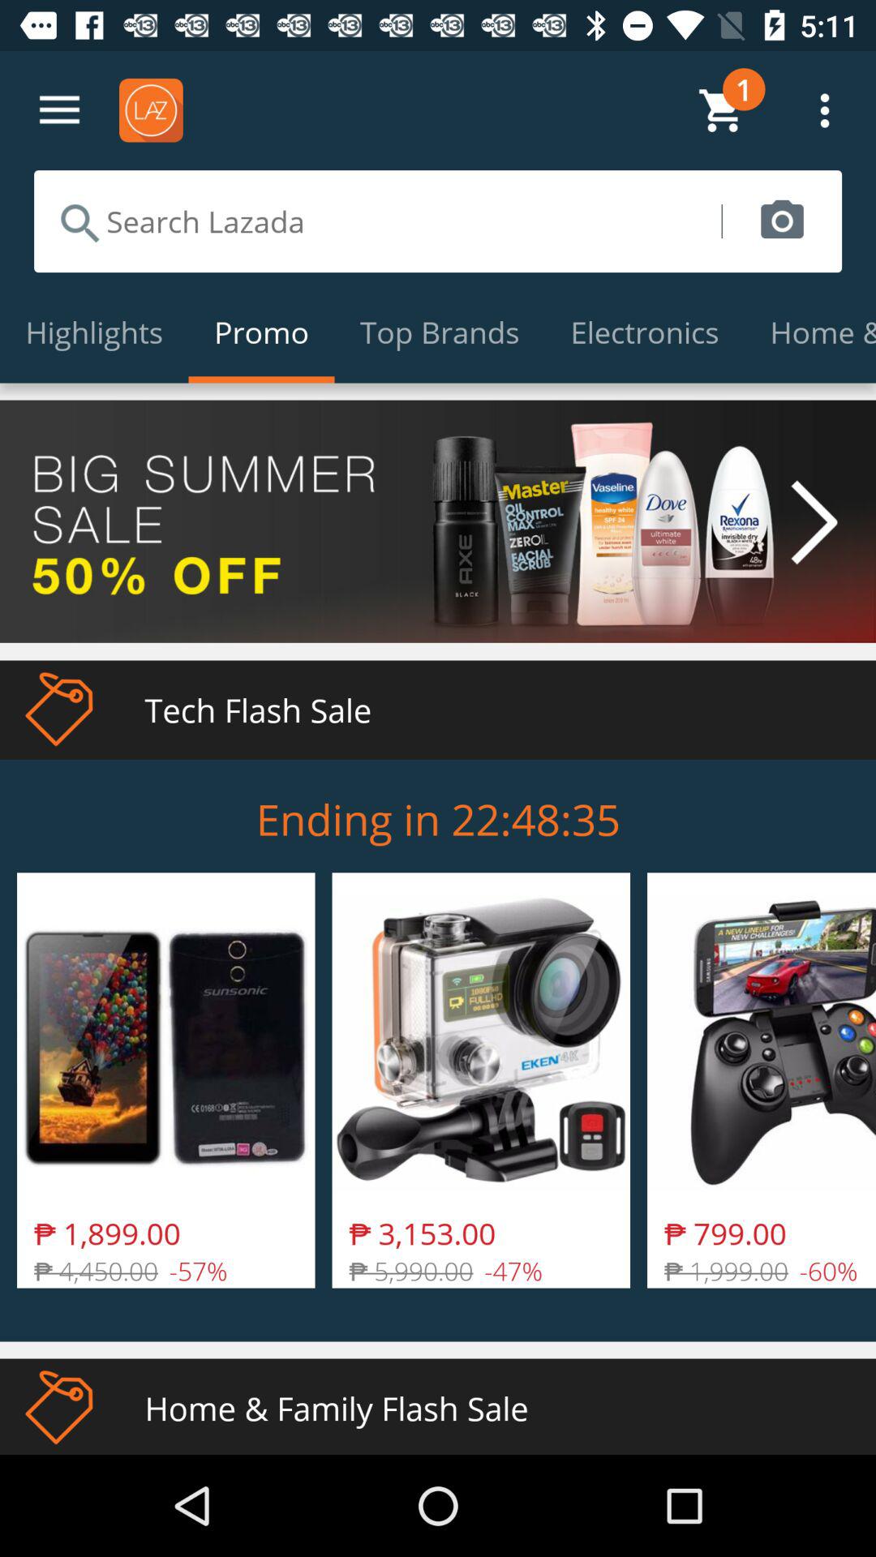  What do you see at coordinates (378, 221) in the screenshot?
I see `click icon above the highlights icon` at bounding box center [378, 221].